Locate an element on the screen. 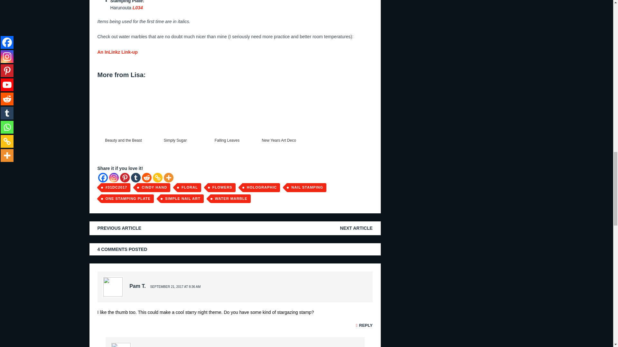 The width and height of the screenshot is (618, 347). Copy Link is located at coordinates (157, 177).